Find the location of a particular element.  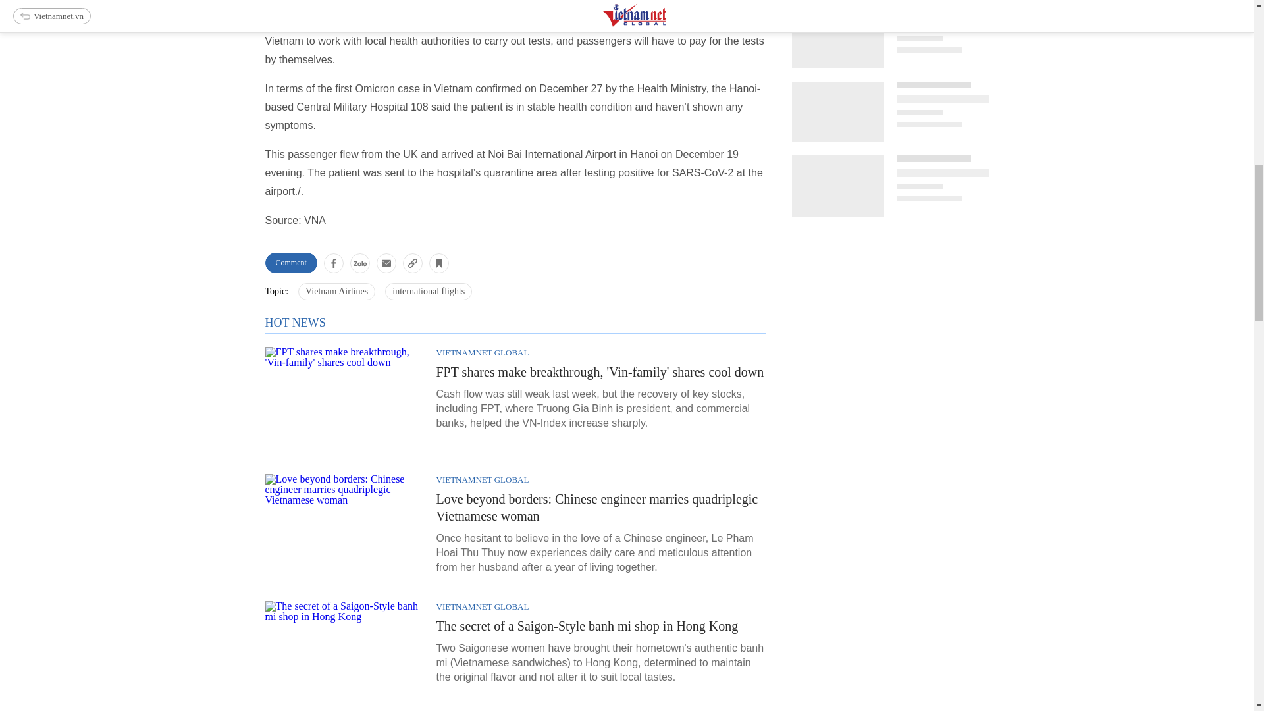

Comment is located at coordinates (290, 263).